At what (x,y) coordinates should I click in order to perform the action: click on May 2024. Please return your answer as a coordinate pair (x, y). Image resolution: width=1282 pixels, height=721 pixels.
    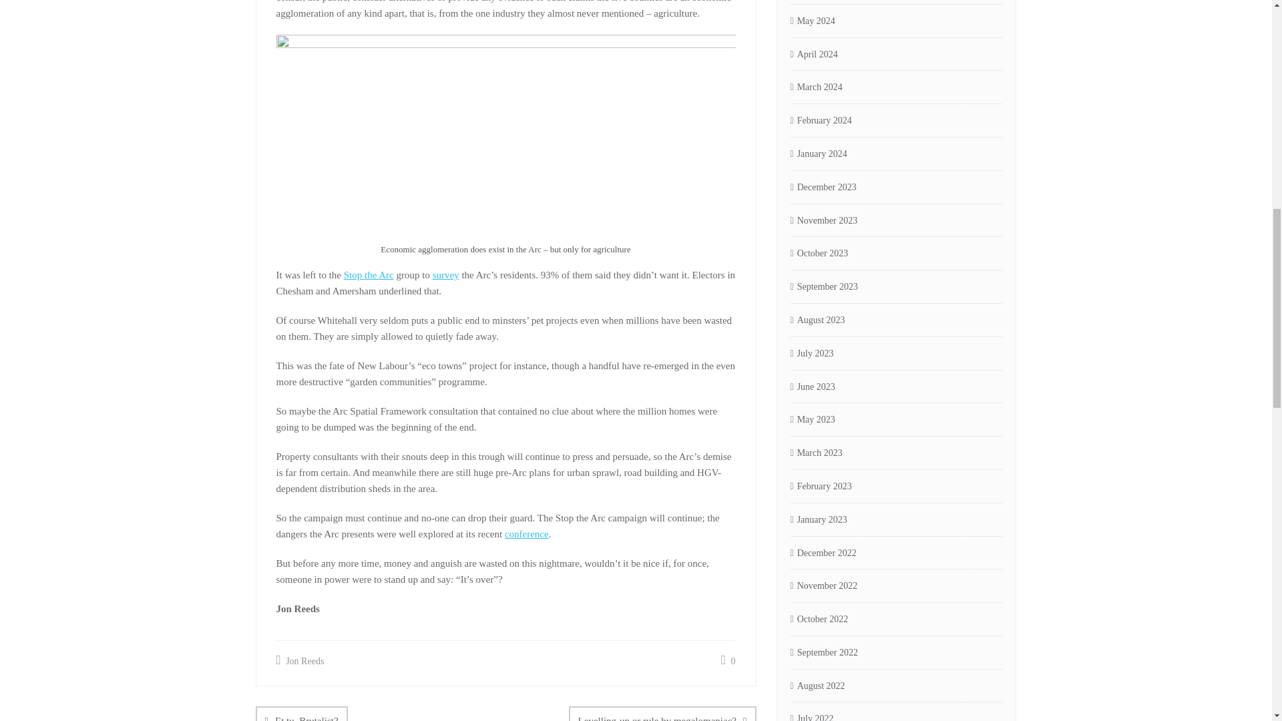
    Looking at the image, I should click on (813, 21).